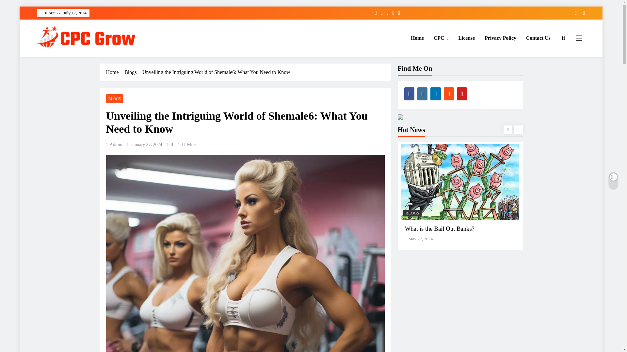 Image resolution: width=627 pixels, height=352 pixels. I want to click on License, so click(466, 38).